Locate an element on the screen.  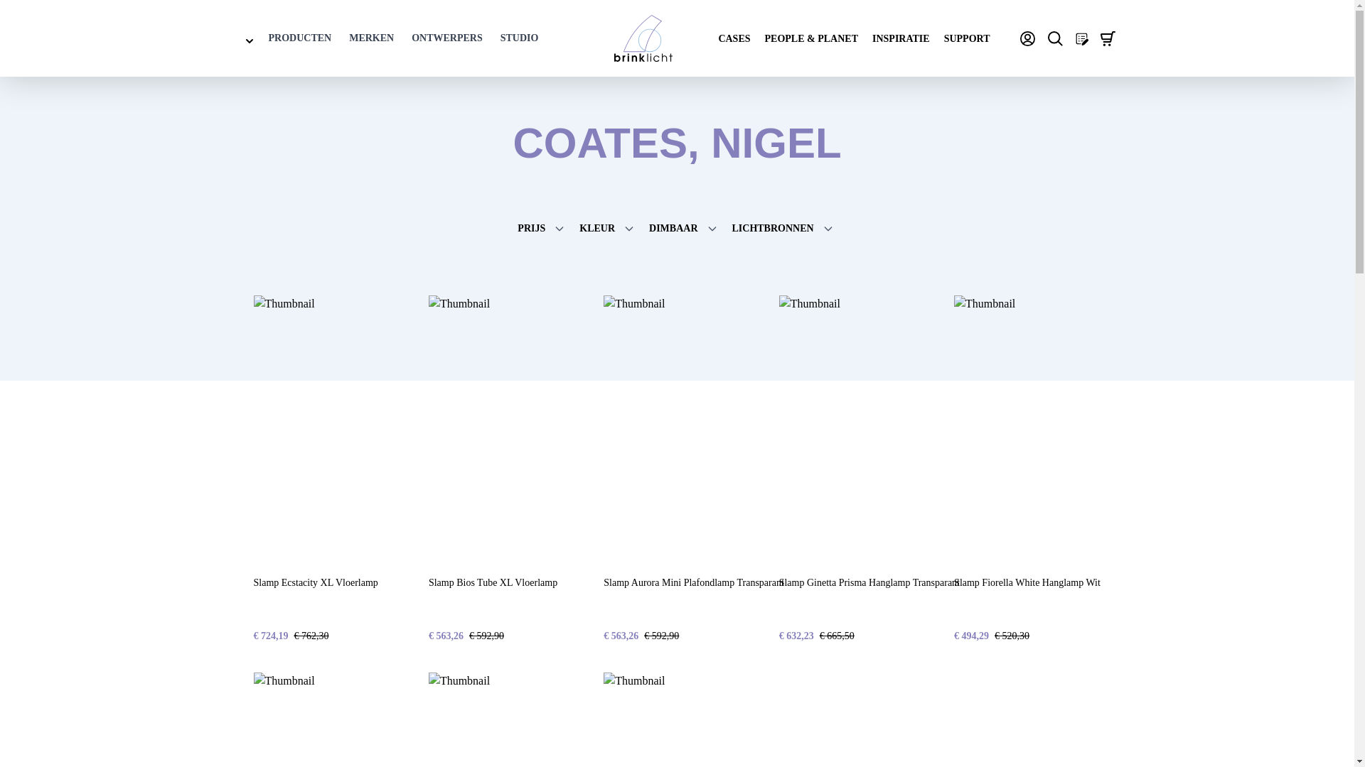
Studio is located at coordinates (520, 38).